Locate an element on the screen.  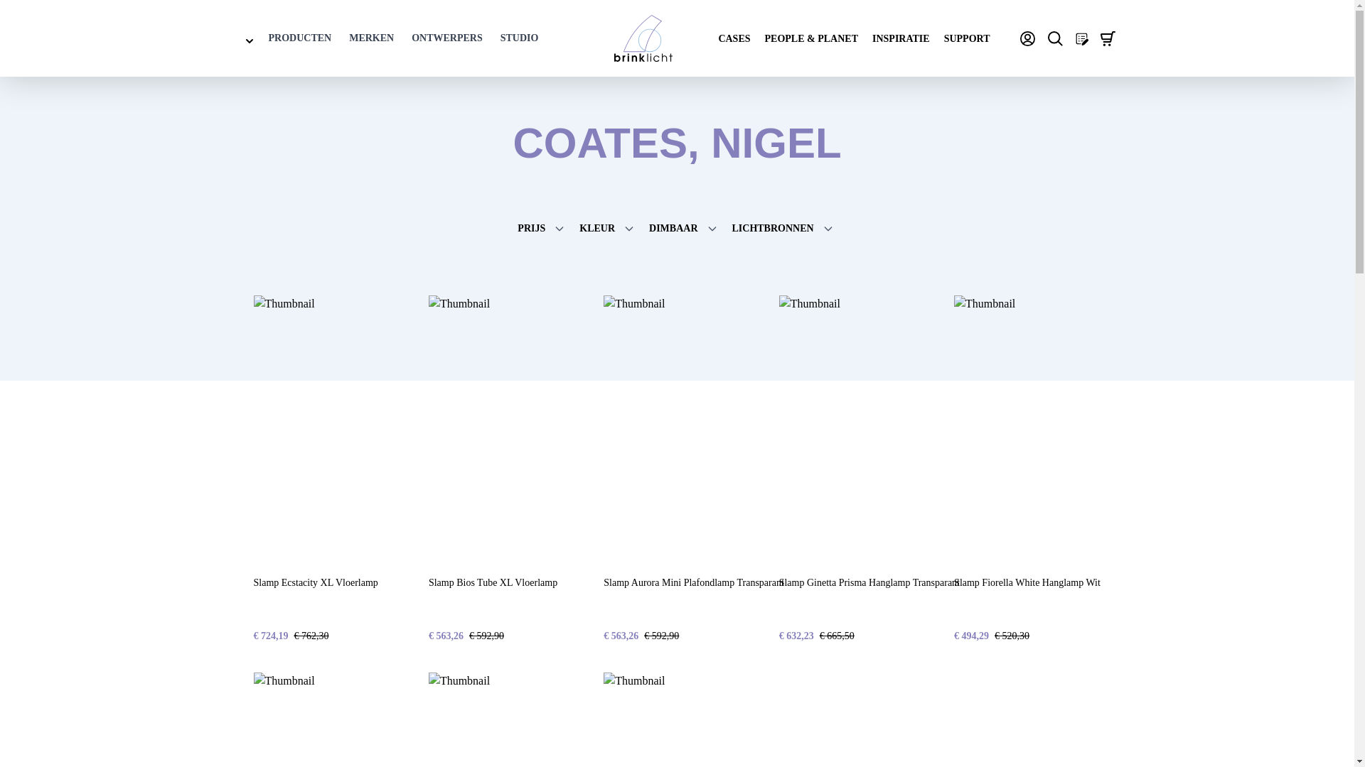
Studio is located at coordinates (520, 38).